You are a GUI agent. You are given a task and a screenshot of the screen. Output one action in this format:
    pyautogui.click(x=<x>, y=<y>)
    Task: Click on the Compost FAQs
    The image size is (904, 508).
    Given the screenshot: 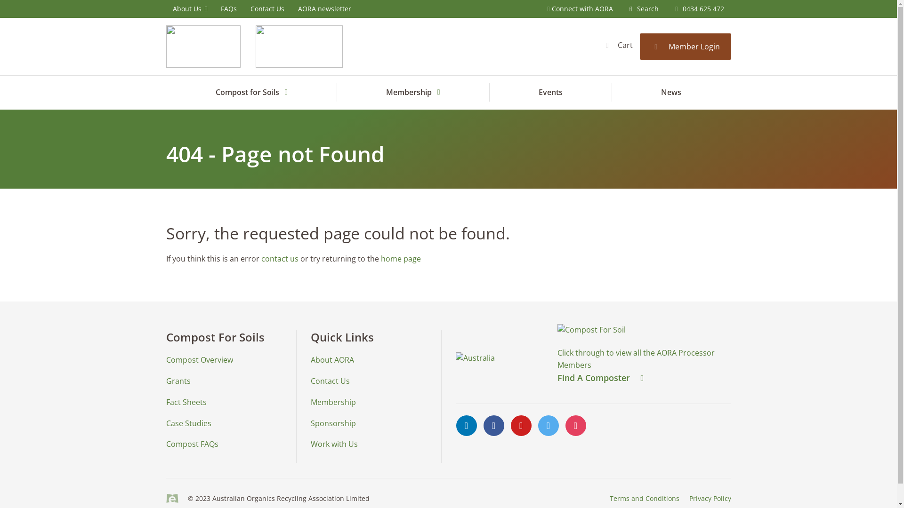 What is the action you would take?
    pyautogui.click(x=192, y=444)
    